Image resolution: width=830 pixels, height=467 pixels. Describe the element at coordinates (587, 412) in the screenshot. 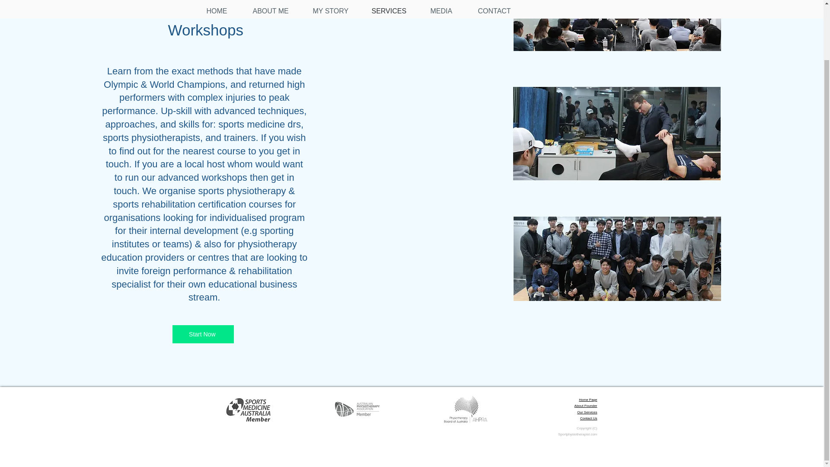

I see `Our Services` at that location.